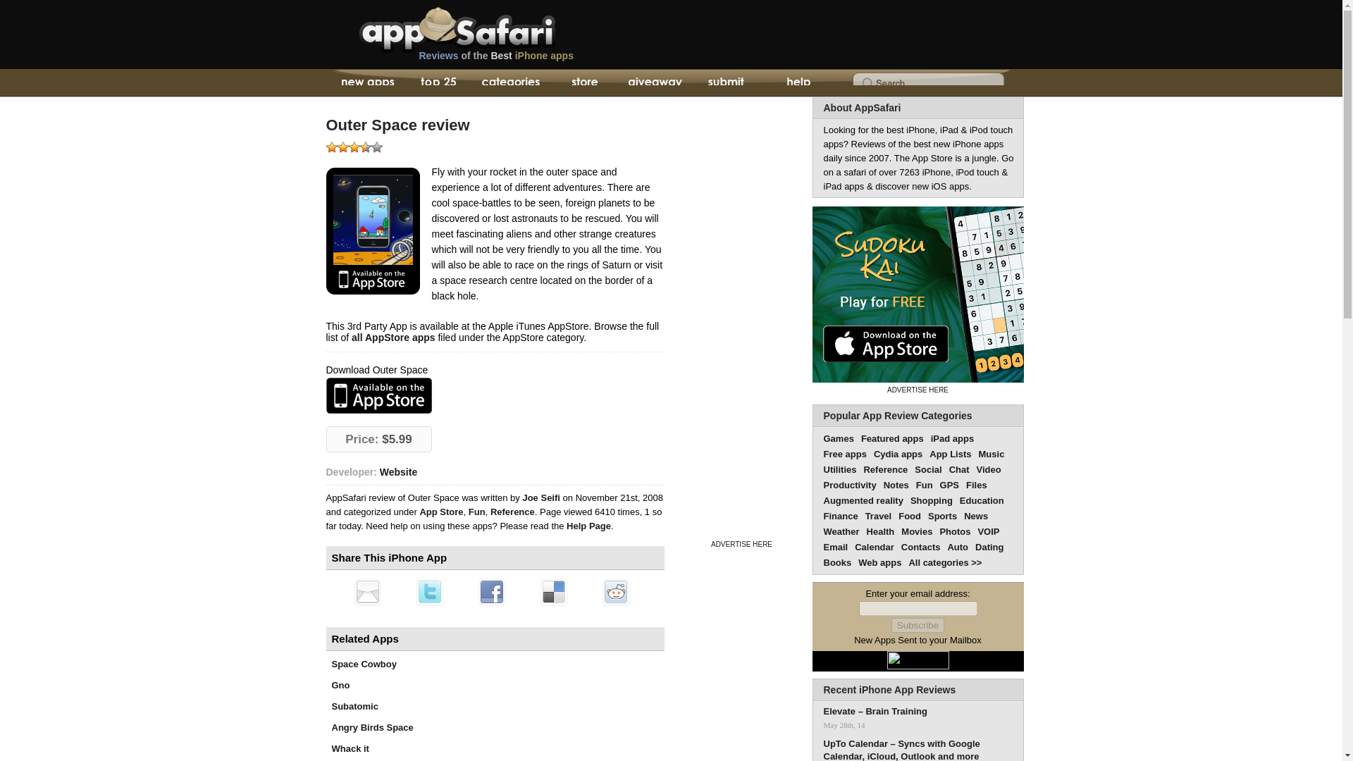 Image resolution: width=1353 pixels, height=761 pixels. What do you see at coordinates (438, 83) in the screenshot?
I see `Top 25 Rated iPhone Apps` at bounding box center [438, 83].